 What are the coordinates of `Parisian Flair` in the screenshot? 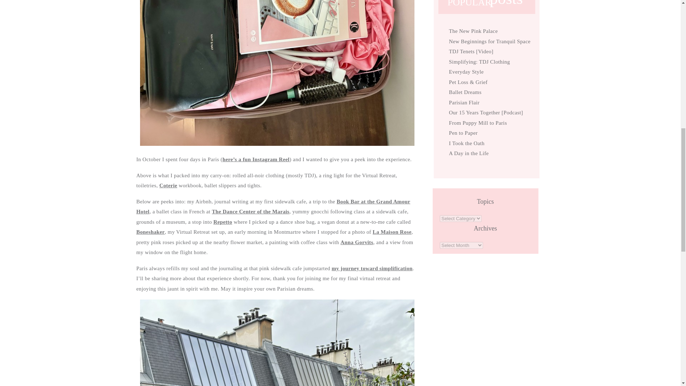 It's located at (464, 102).